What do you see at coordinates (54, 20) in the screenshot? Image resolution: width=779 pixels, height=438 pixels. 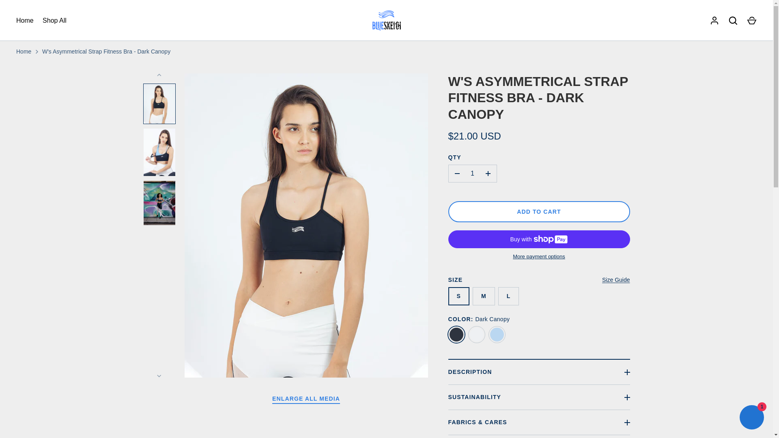 I see `Shop All` at bounding box center [54, 20].